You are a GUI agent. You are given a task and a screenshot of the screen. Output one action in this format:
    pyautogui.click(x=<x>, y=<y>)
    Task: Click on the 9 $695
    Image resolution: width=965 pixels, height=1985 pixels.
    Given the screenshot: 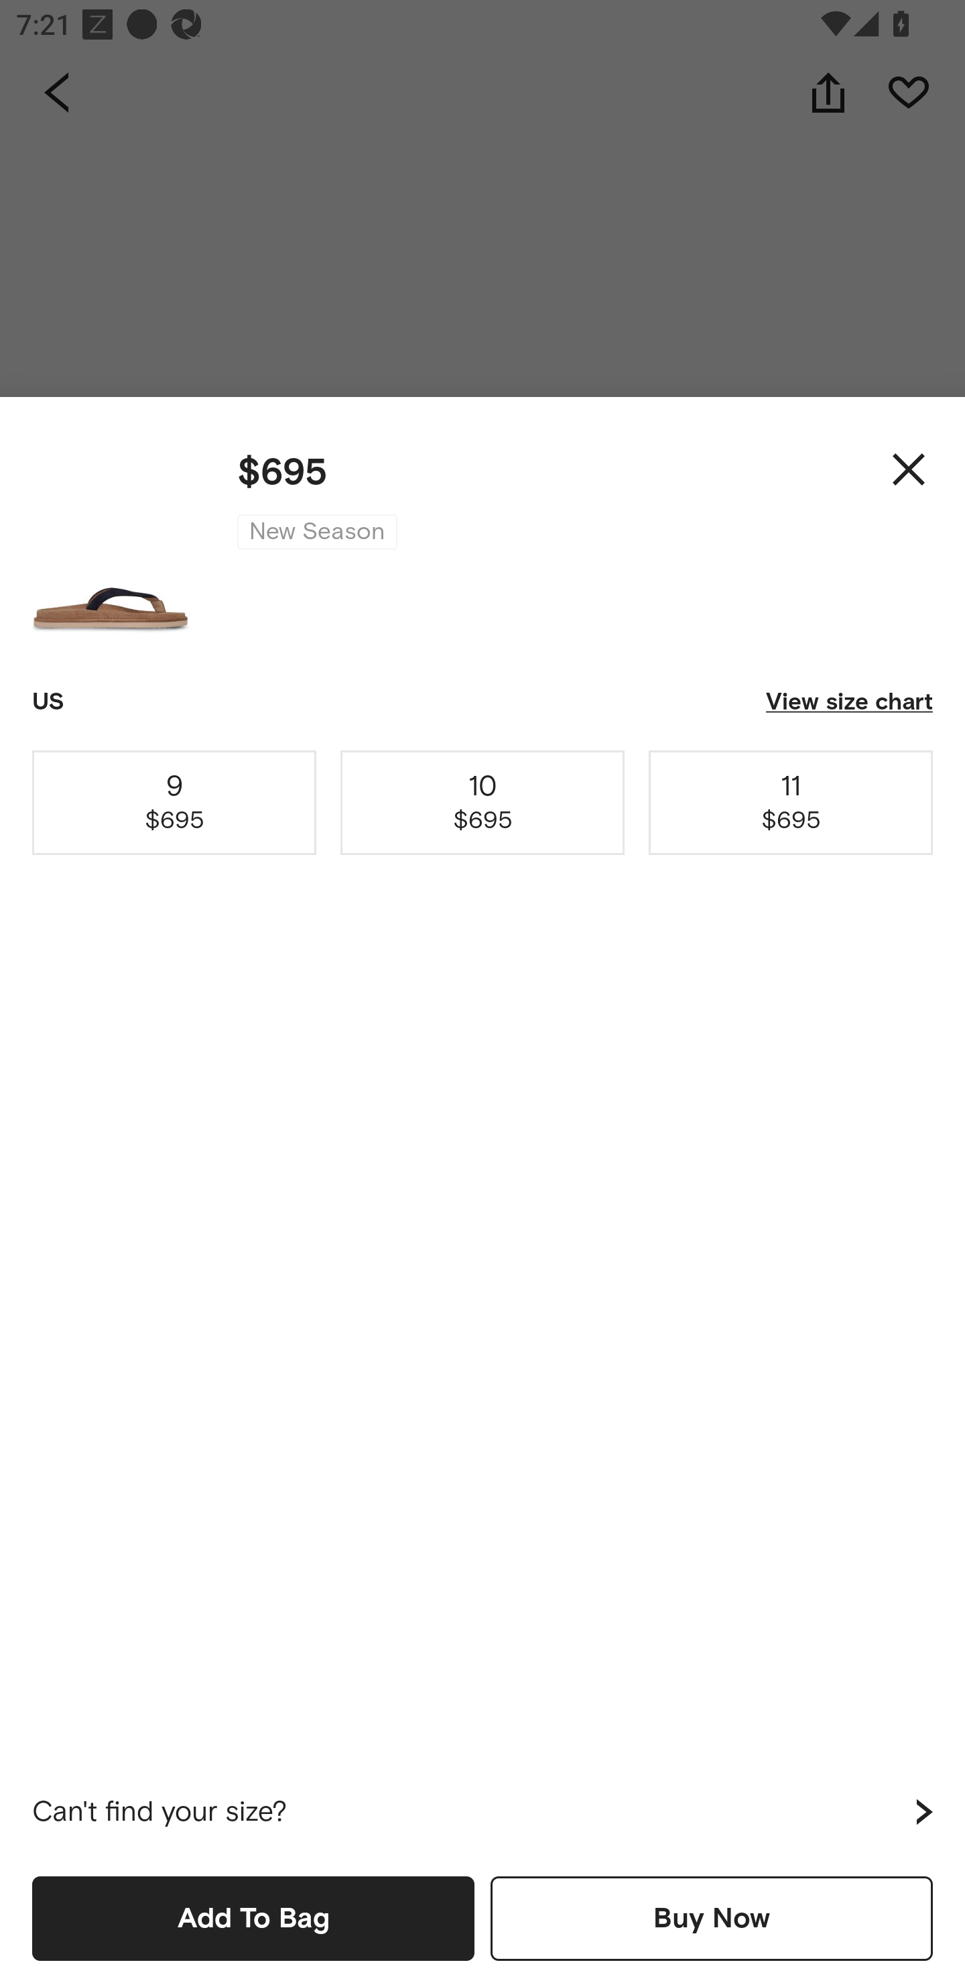 What is the action you would take?
    pyautogui.click(x=174, y=802)
    